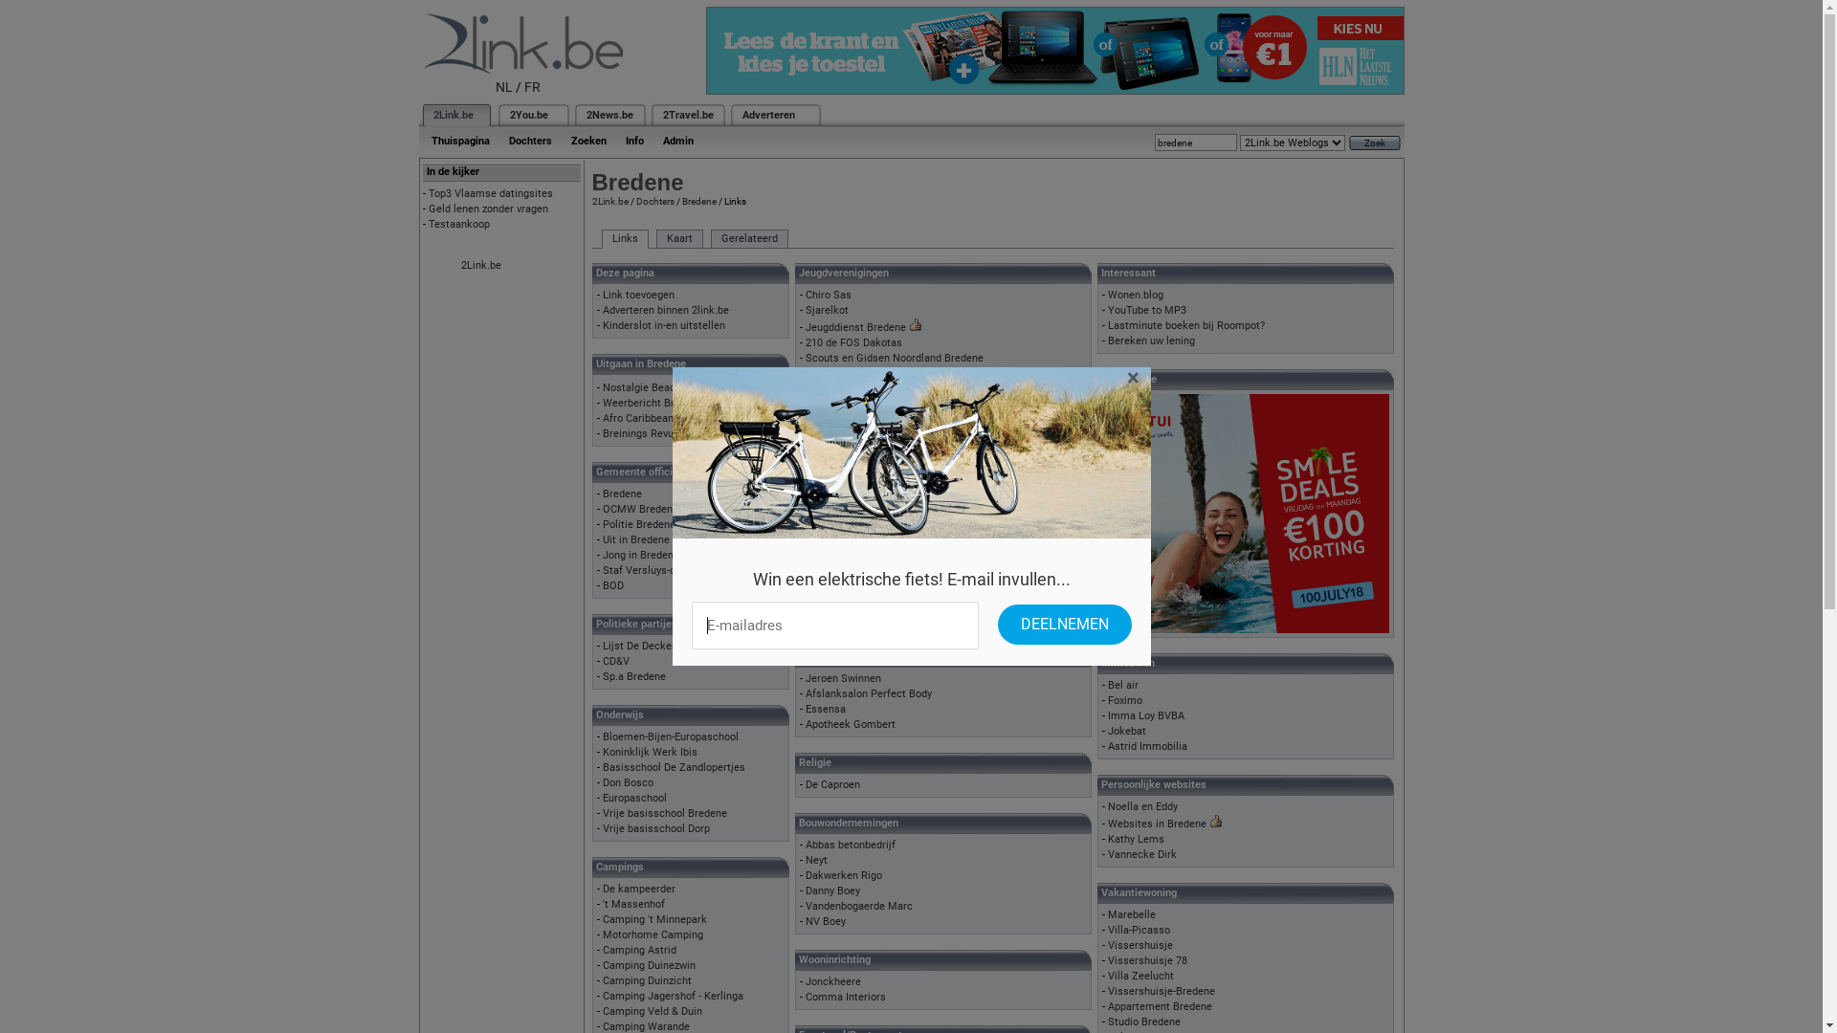 The width and height of the screenshot is (1837, 1033). What do you see at coordinates (653, 1012) in the screenshot?
I see `Camping Veld & Duin` at bounding box center [653, 1012].